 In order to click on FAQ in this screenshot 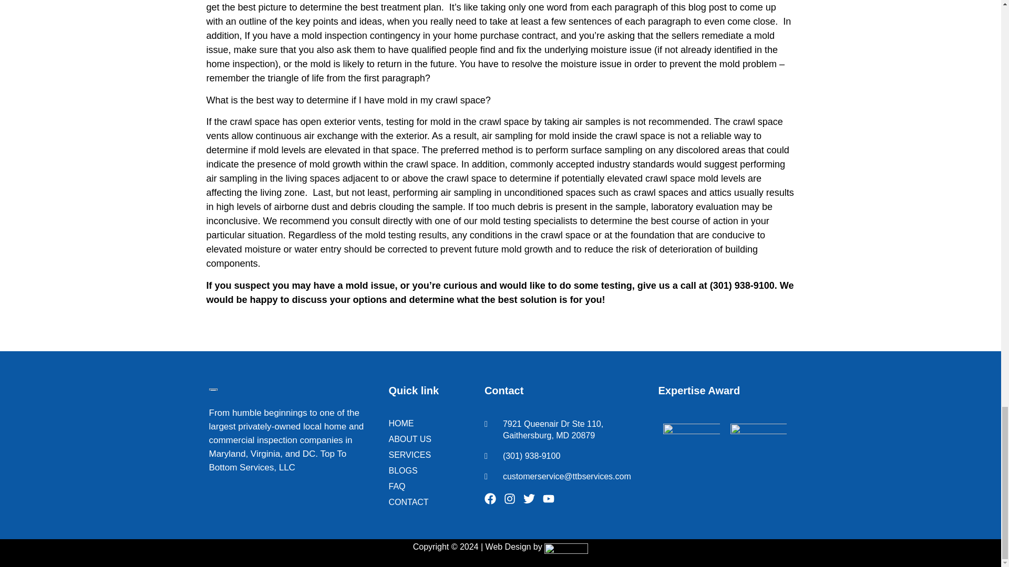, I will do `click(429, 486)`.